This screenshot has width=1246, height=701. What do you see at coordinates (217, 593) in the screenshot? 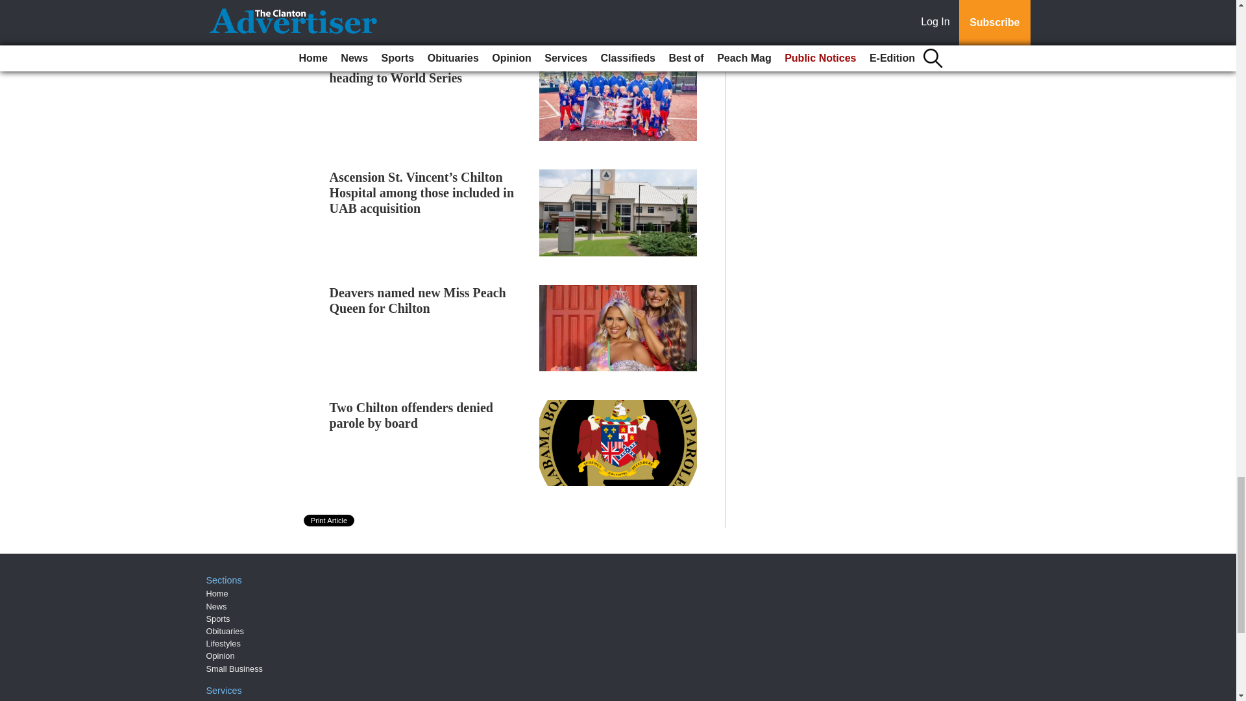
I see `Home` at bounding box center [217, 593].